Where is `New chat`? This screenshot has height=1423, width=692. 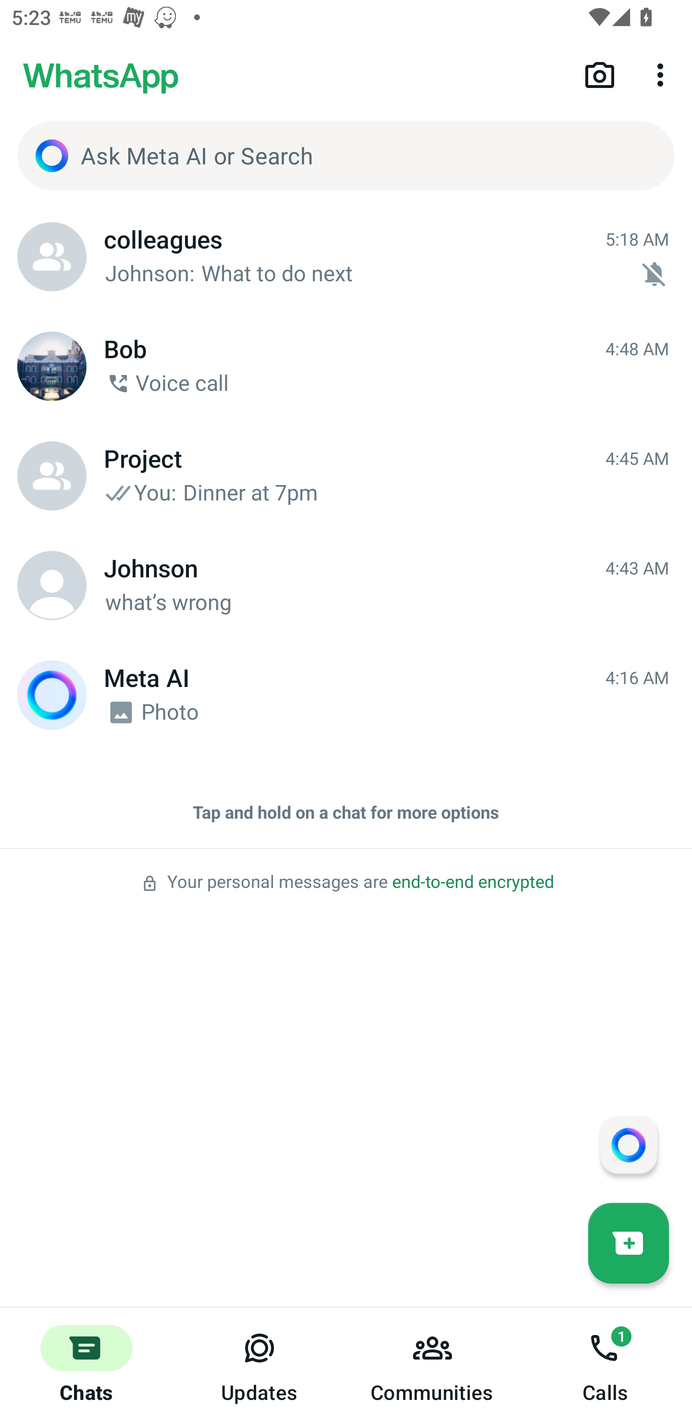 New chat is located at coordinates (629, 1243).